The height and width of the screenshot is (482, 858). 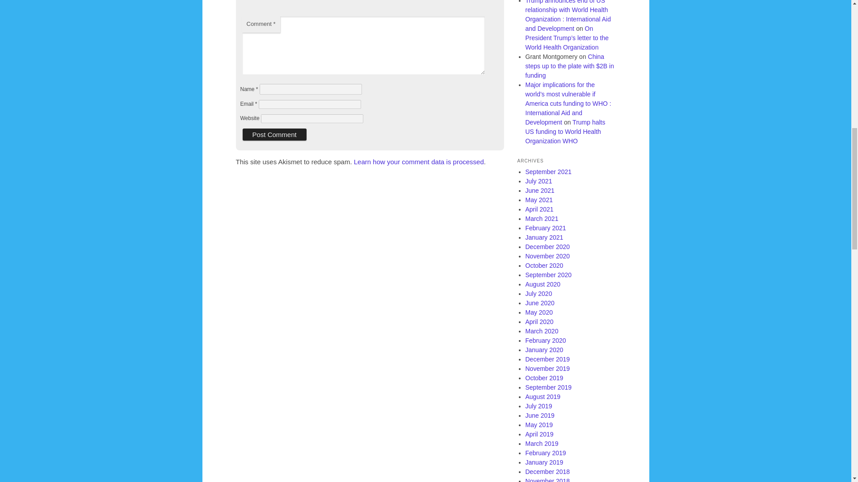 What do you see at coordinates (565, 131) in the screenshot?
I see `Trump halts US funding to World Health Organization WHO` at bounding box center [565, 131].